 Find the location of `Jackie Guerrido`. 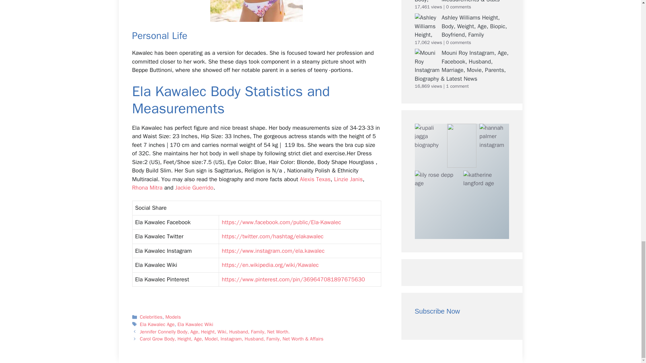

Jackie Guerrido is located at coordinates (194, 188).